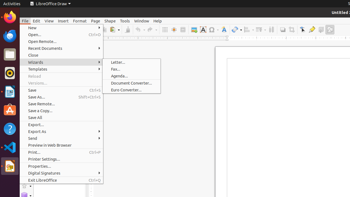 This screenshot has height=197, width=350. What do you see at coordinates (49, 21) in the screenshot?
I see `View` at bounding box center [49, 21].